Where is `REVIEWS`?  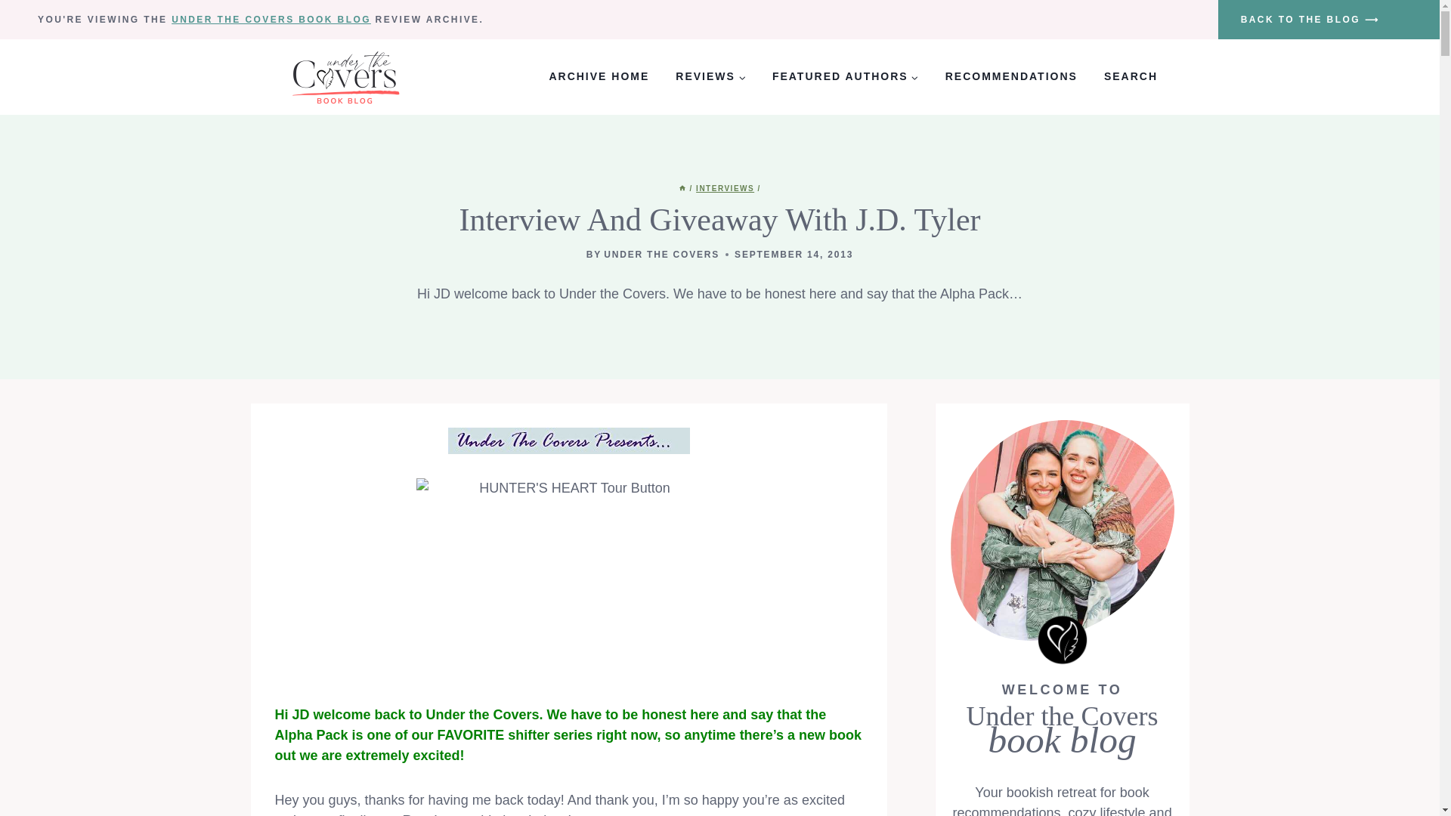 REVIEWS is located at coordinates (710, 77).